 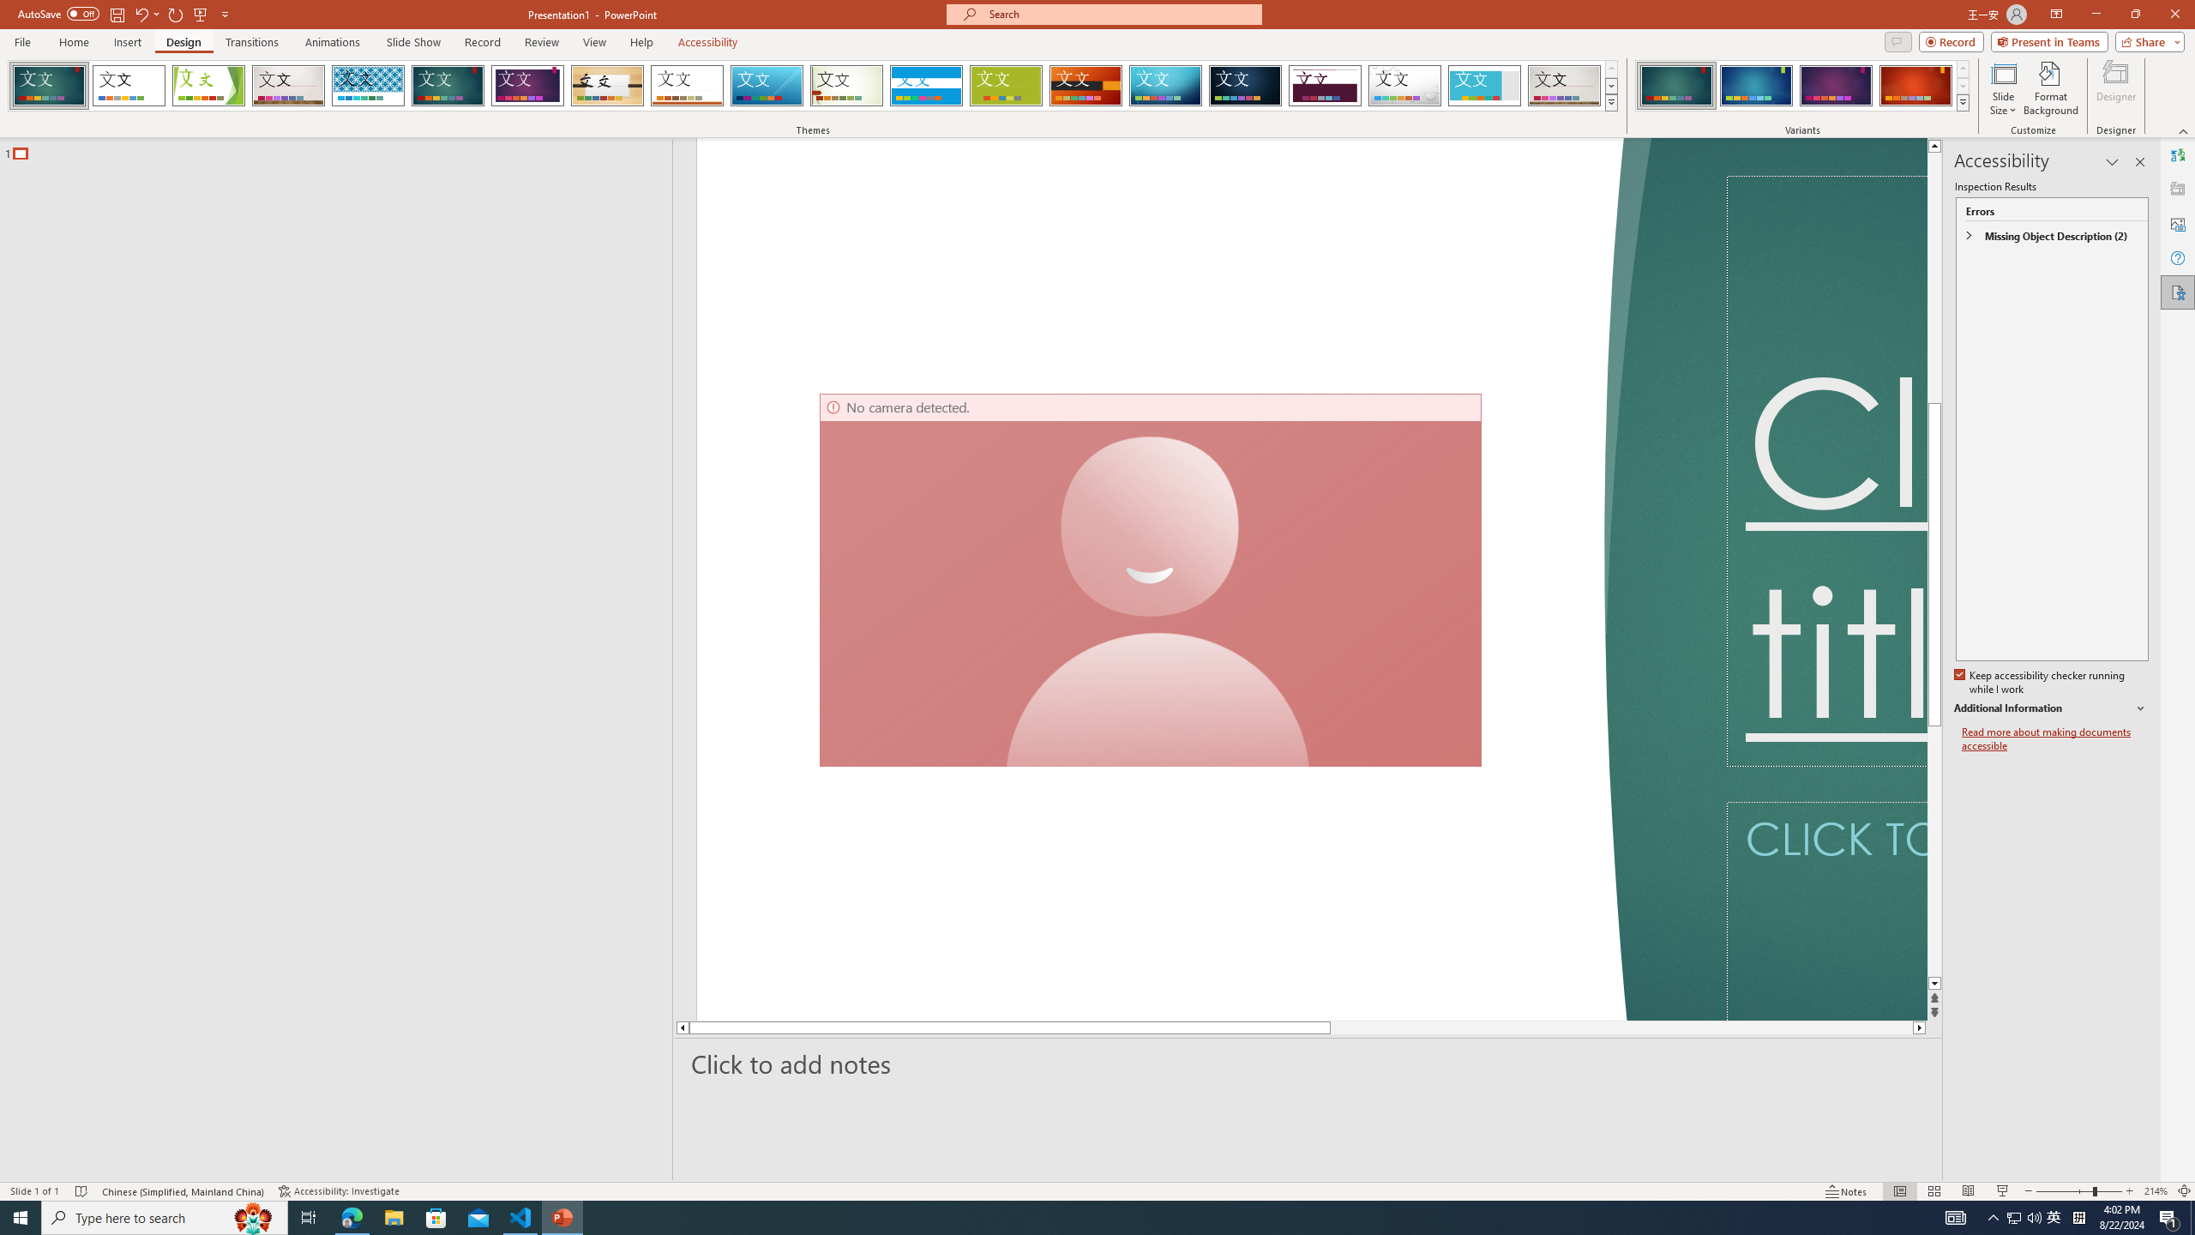 I want to click on Damask, so click(x=1245, y=86).